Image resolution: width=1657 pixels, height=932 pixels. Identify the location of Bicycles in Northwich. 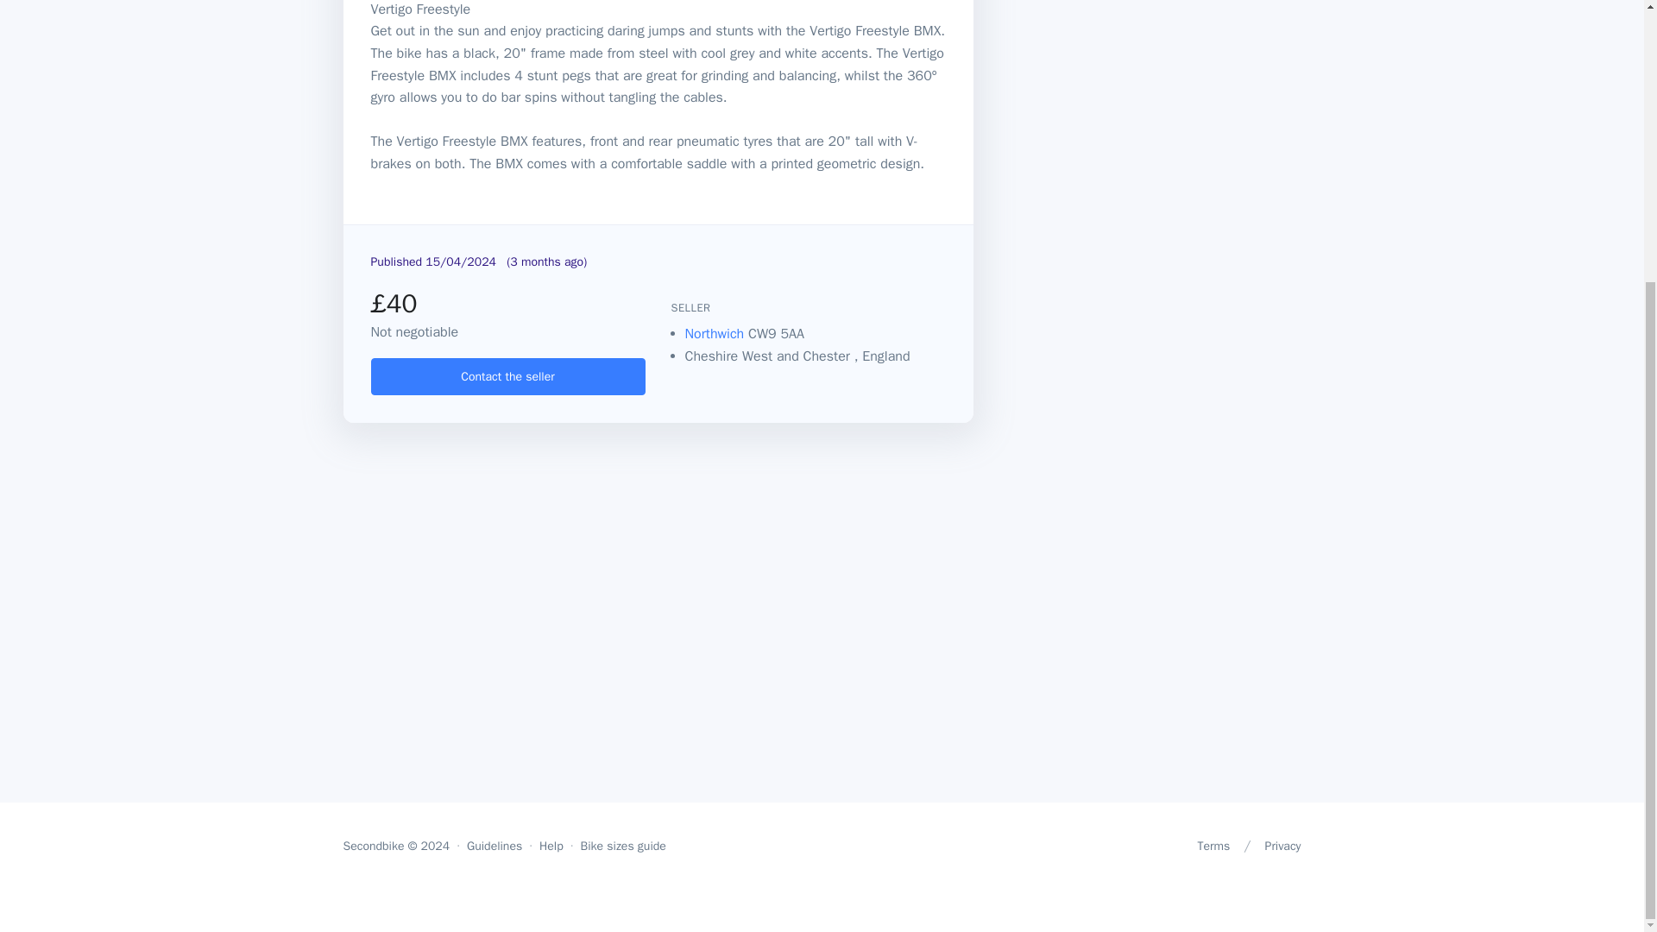
(716, 333).